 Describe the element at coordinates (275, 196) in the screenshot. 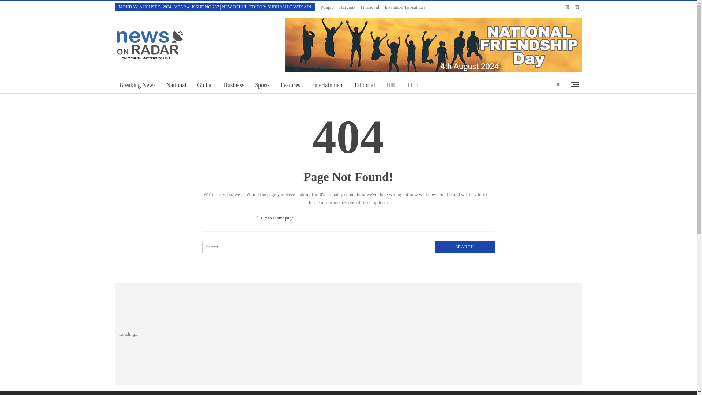

I see `Haryana` at that location.